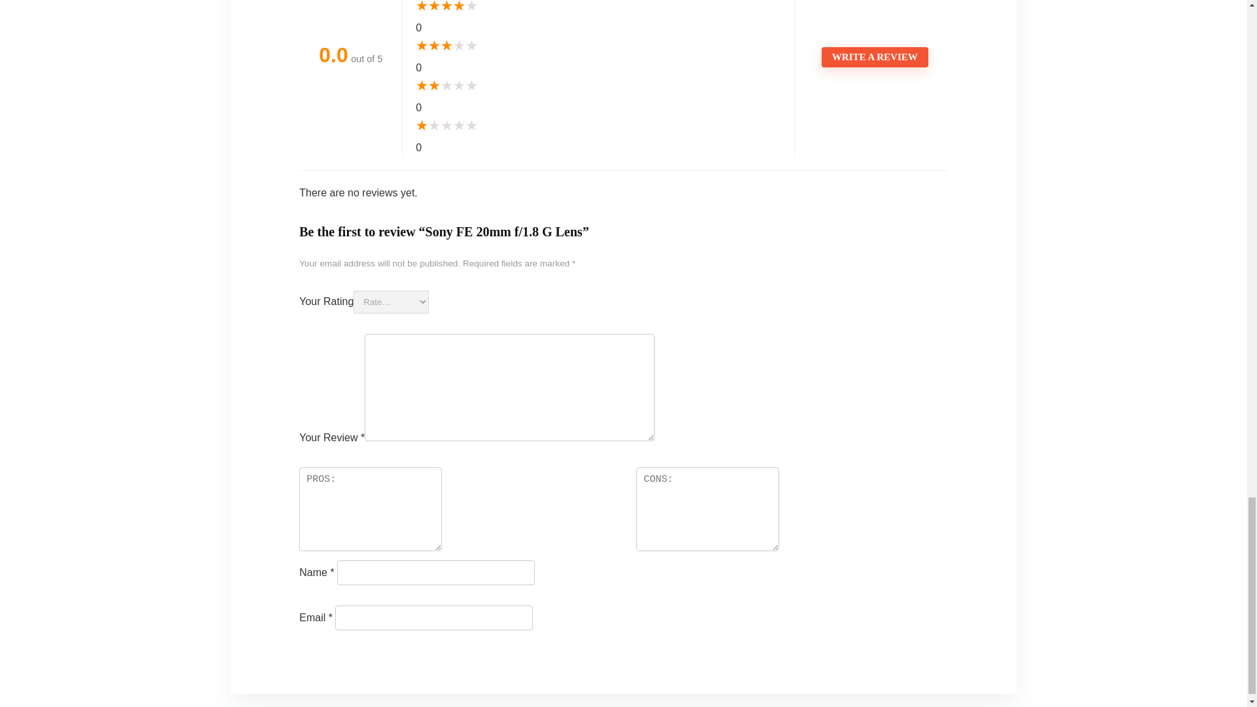 The image size is (1257, 707). Describe the element at coordinates (598, 86) in the screenshot. I see `Rated 2 out of 5` at that location.